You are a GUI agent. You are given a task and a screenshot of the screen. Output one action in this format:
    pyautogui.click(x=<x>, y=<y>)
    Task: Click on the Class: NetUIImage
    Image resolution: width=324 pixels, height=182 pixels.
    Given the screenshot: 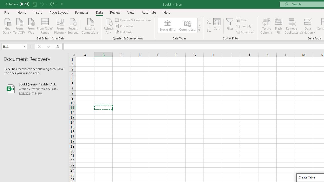 What is the action you would take?
    pyautogui.click(x=199, y=30)
    